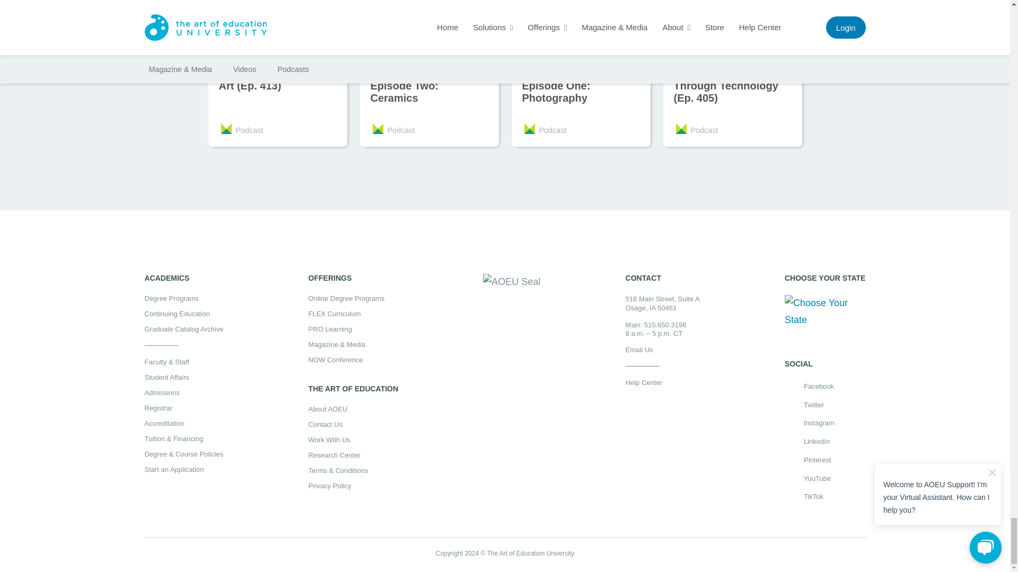  What do you see at coordinates (183, 299) in the screenshot?
I see `Degree Programs` at bounding box center [183, 299].